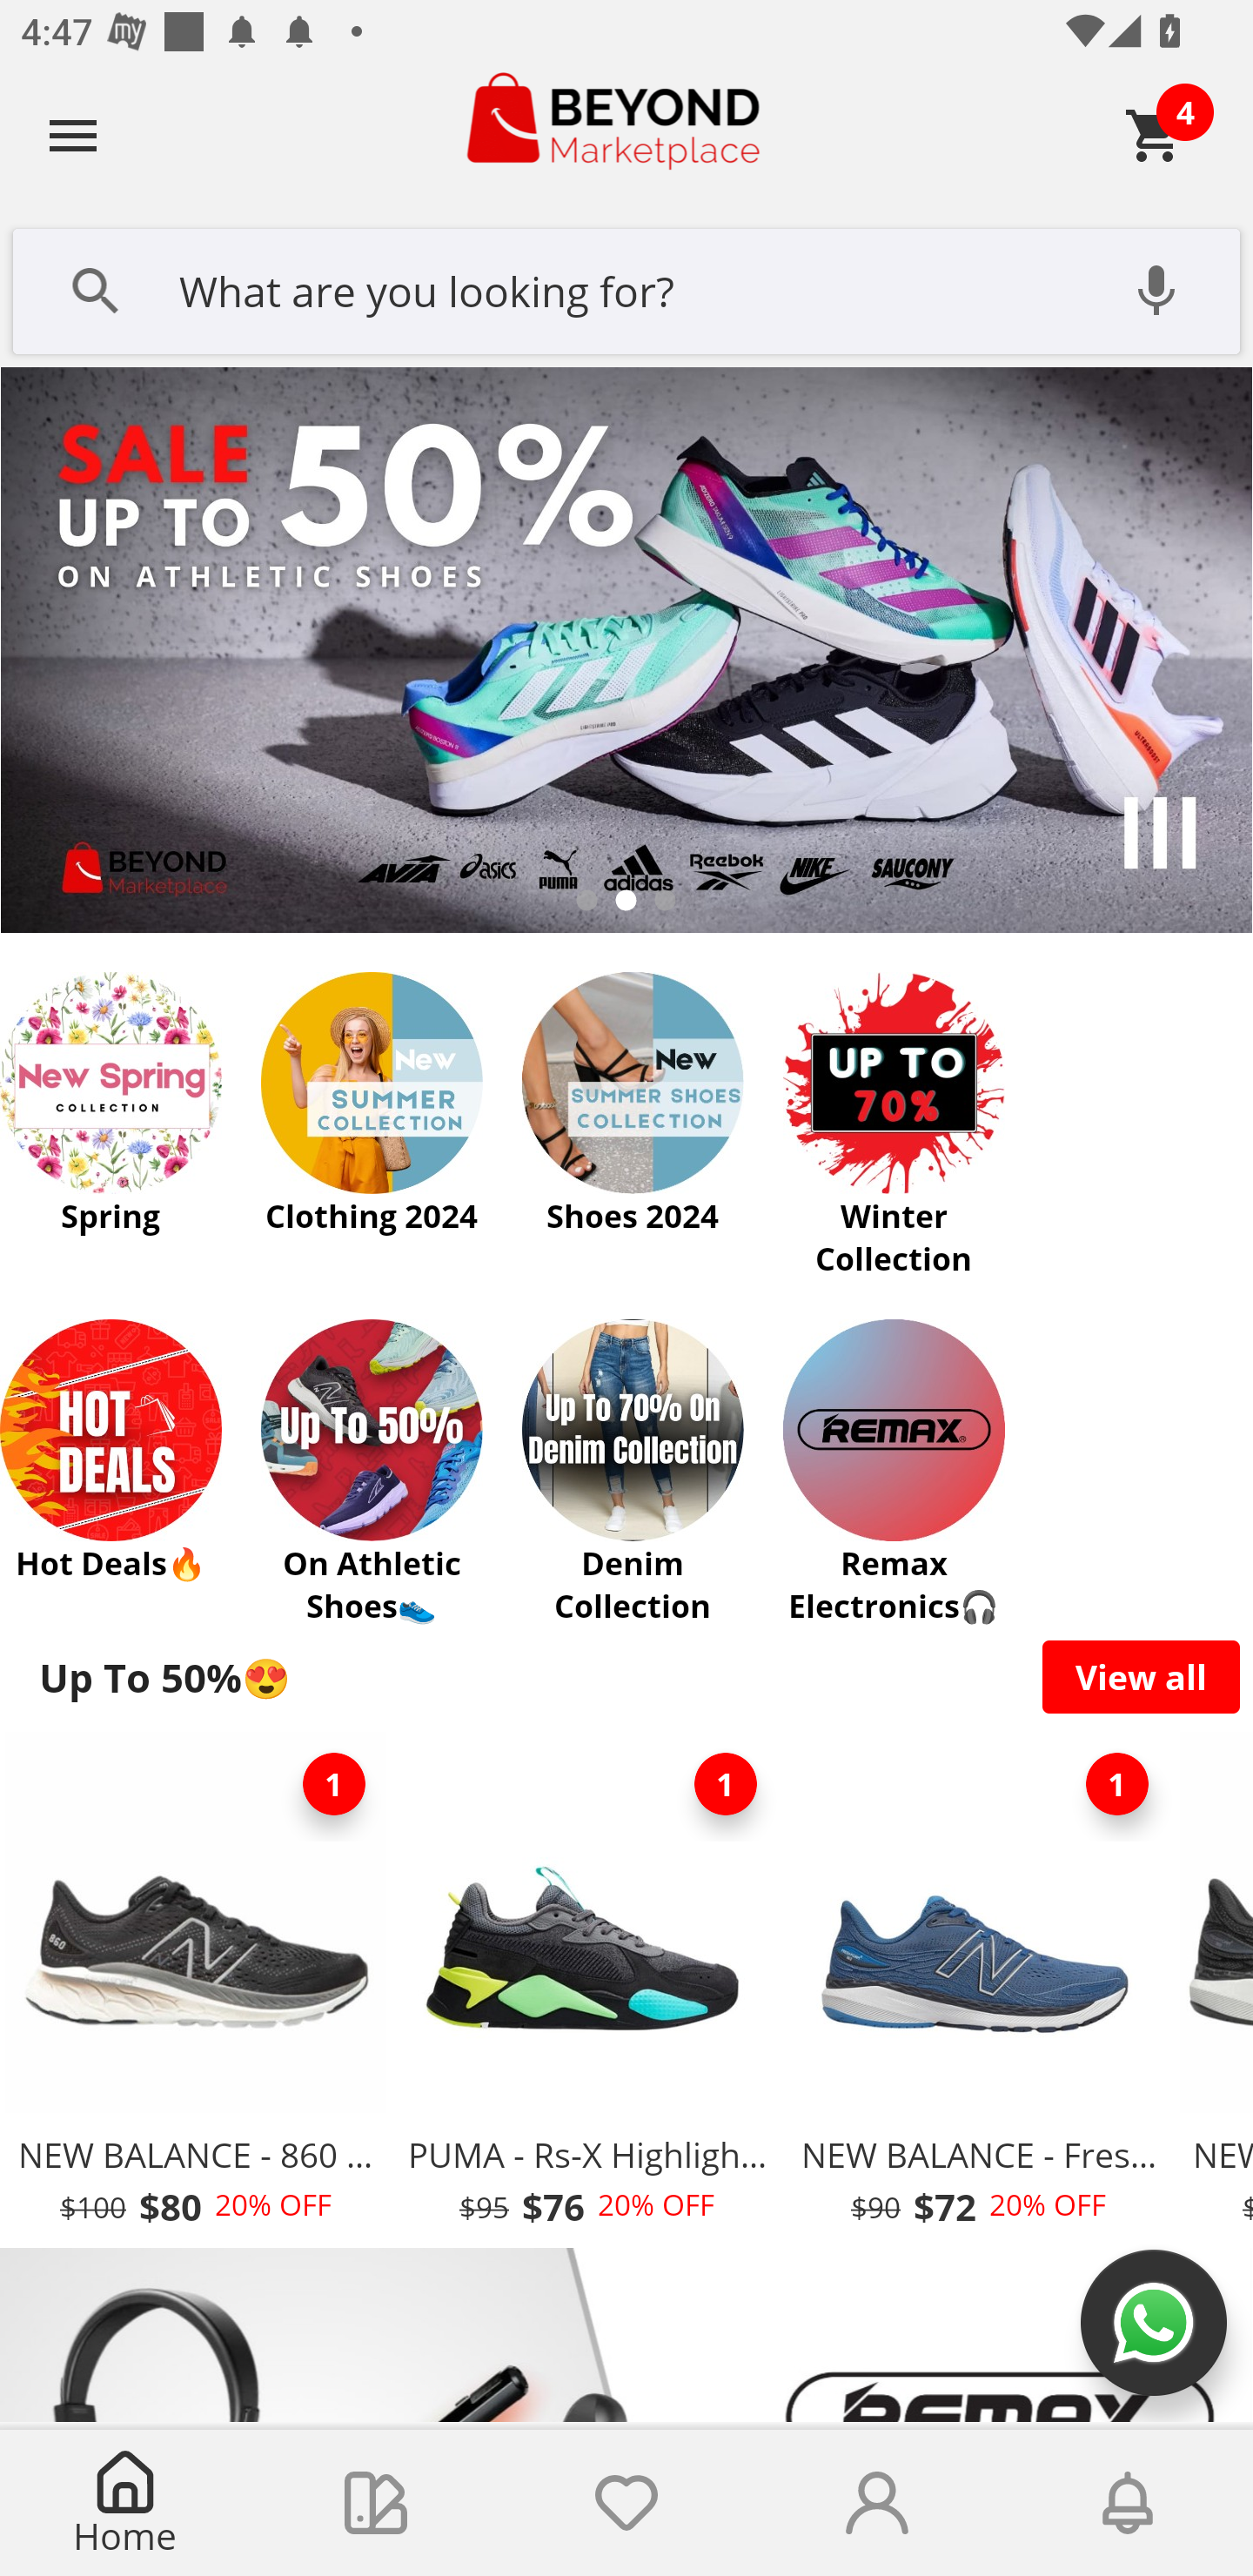  What do you see at coordinates (726, 1784) in the screenshot?
I see `1` at bounding box center [726, 1784].